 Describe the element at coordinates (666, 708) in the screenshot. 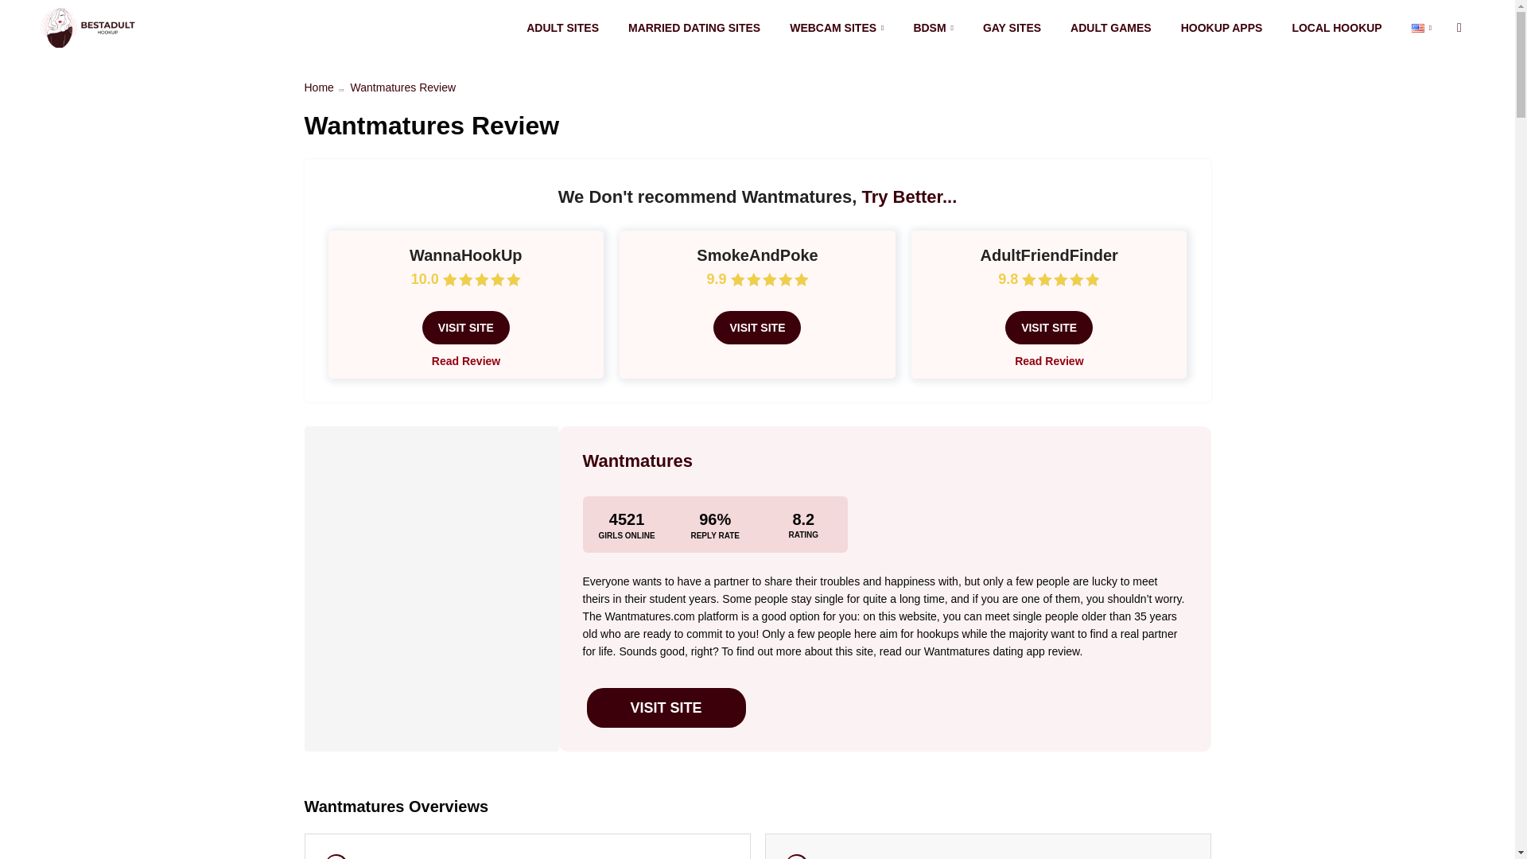

I see `VISIT SITE` at that location.